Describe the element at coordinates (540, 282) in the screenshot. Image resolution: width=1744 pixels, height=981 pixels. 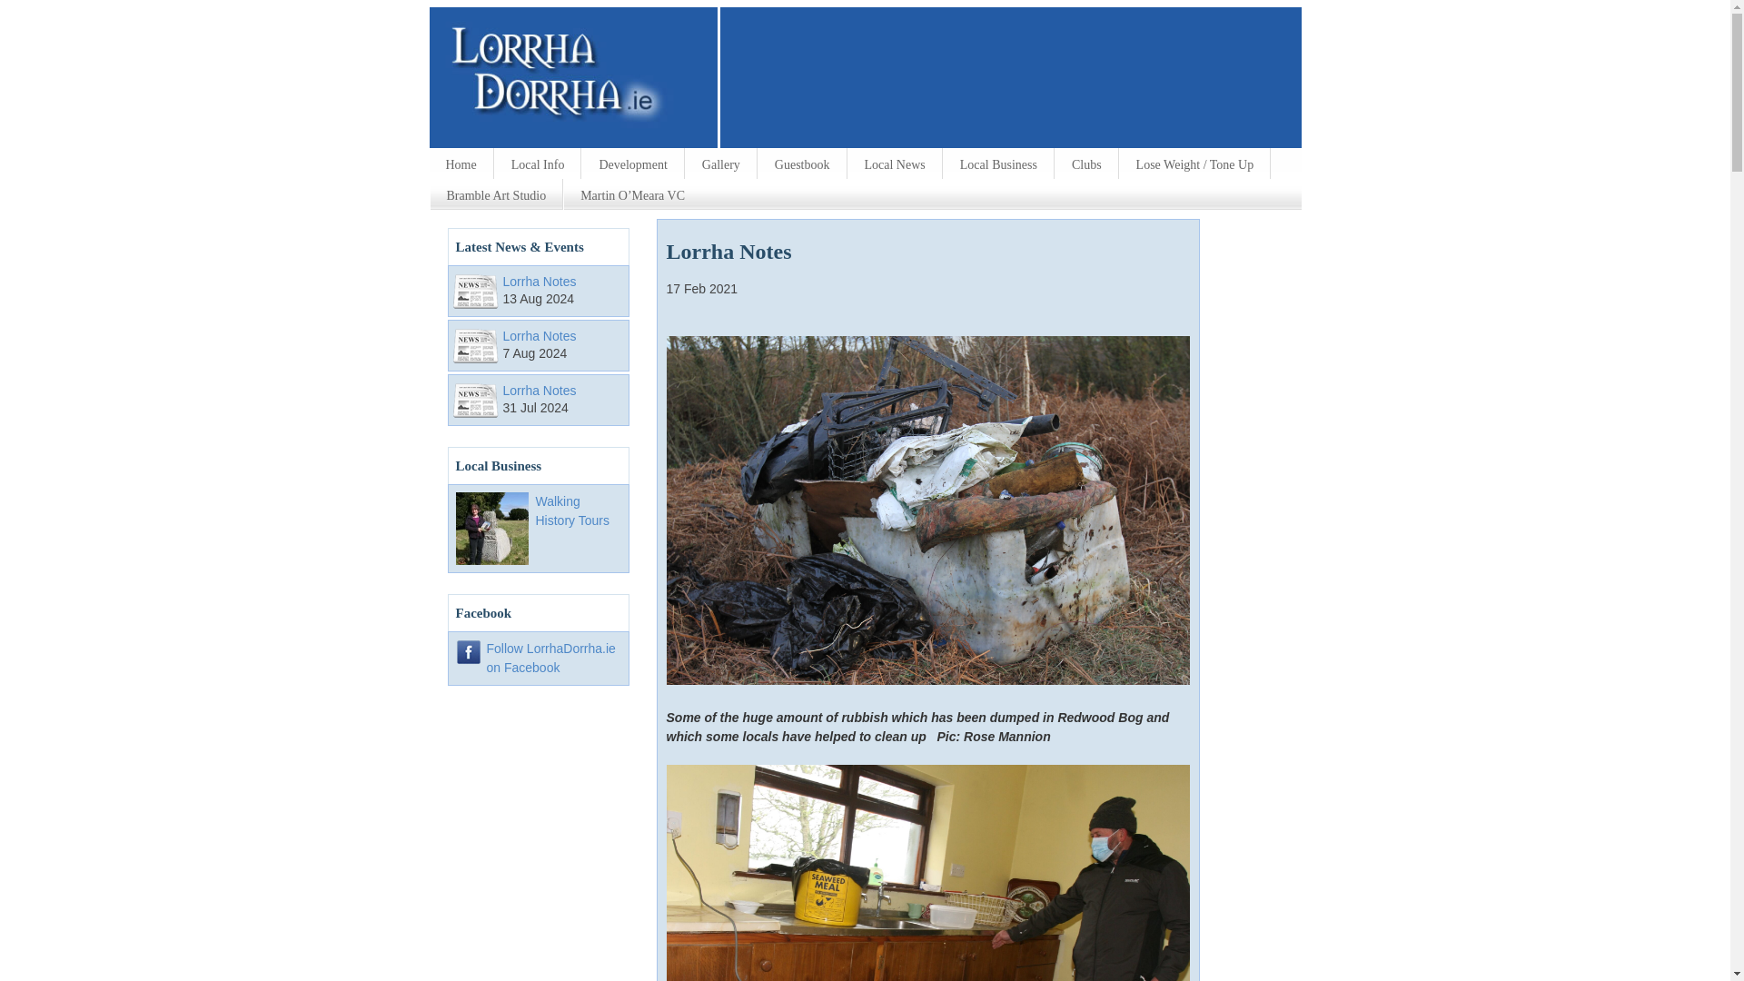
I see `Lorrha Notes` at that location.